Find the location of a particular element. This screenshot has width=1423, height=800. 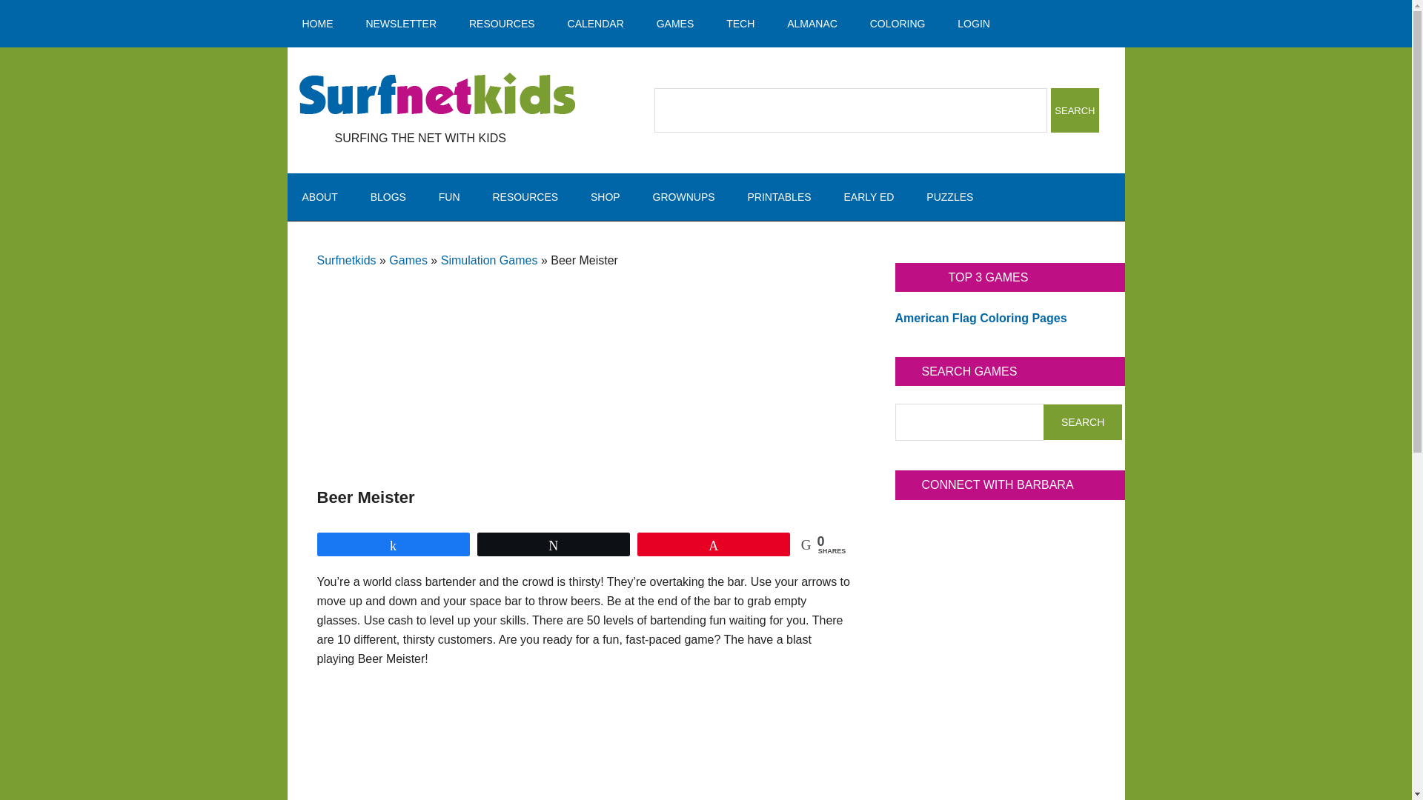

FUN is located at coordinates (449, 197).